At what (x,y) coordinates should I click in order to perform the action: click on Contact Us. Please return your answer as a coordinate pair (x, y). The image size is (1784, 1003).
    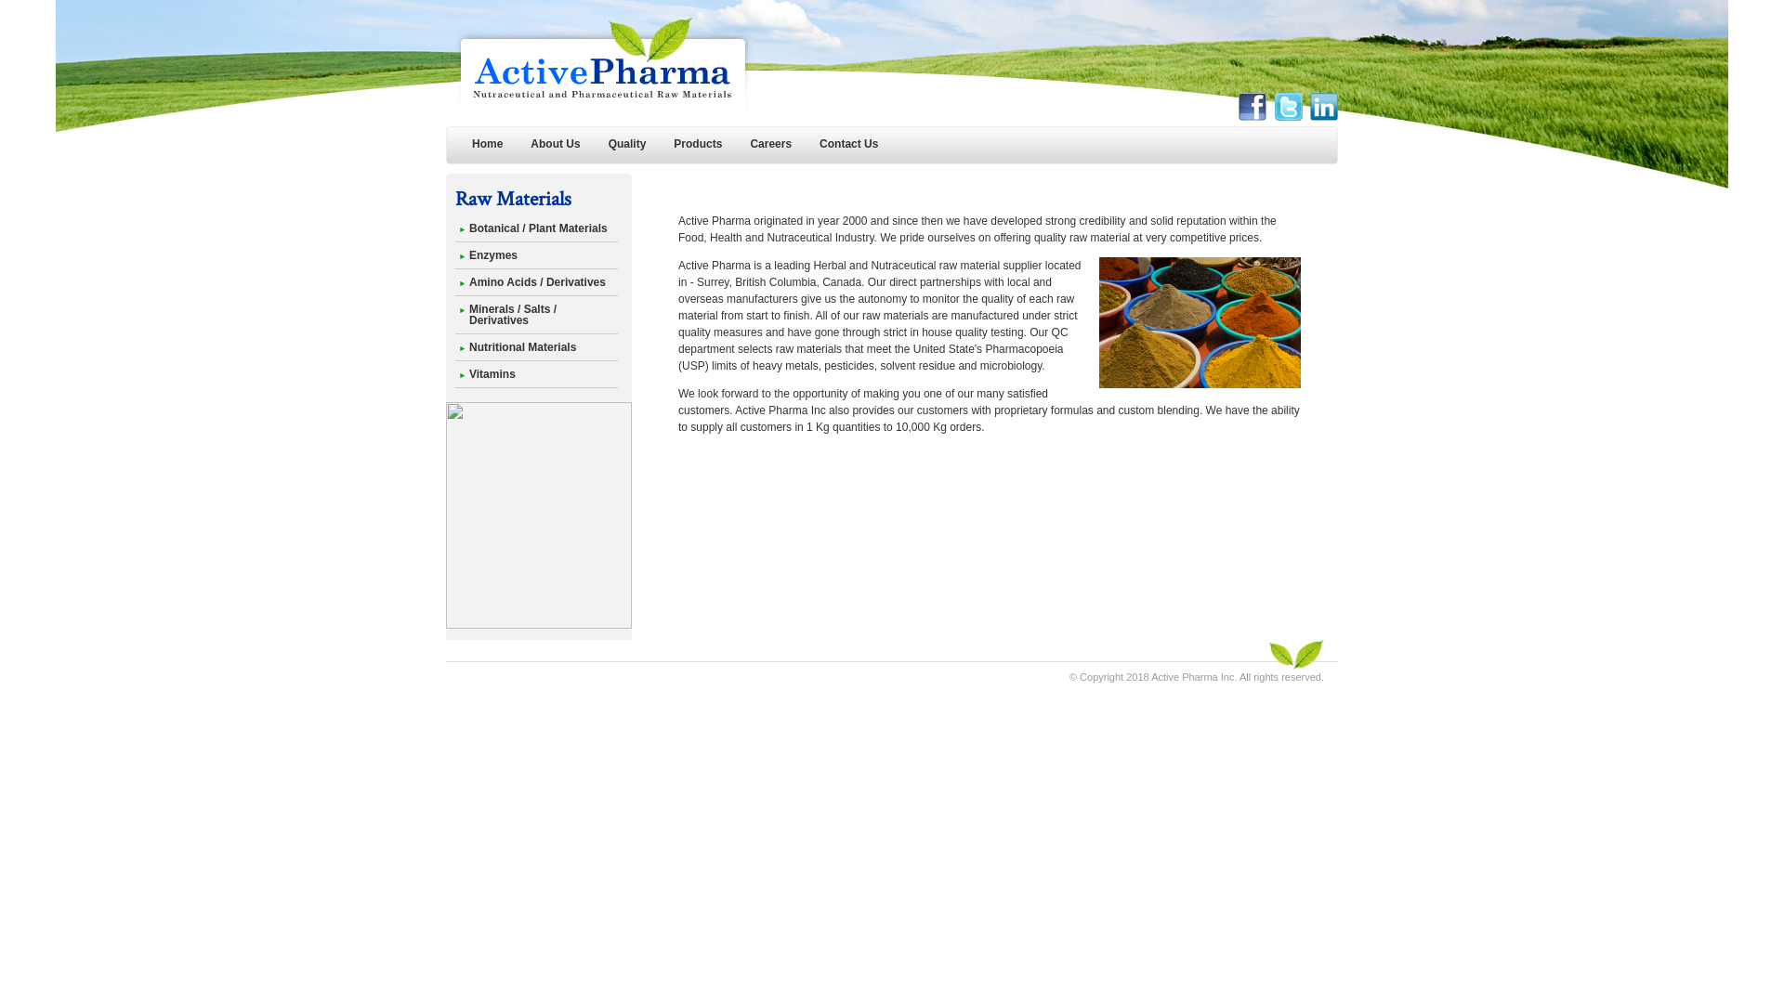
    Looking at the image, I should click on (849, 144).